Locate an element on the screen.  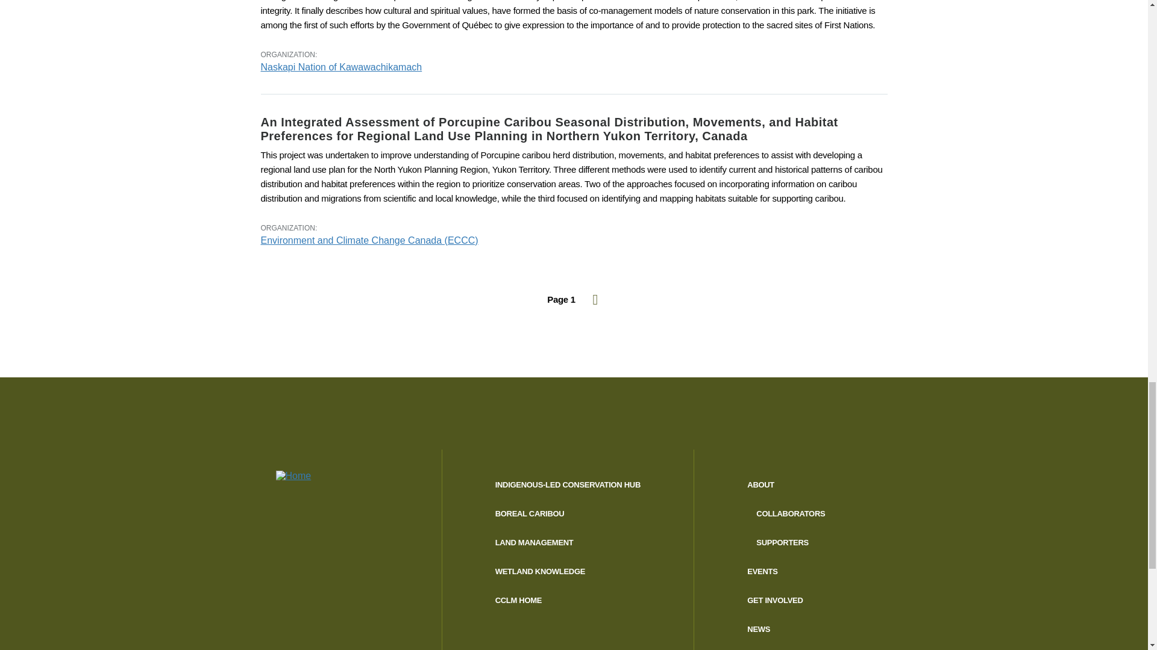
Go to next page is located at coordinates (595, 300).